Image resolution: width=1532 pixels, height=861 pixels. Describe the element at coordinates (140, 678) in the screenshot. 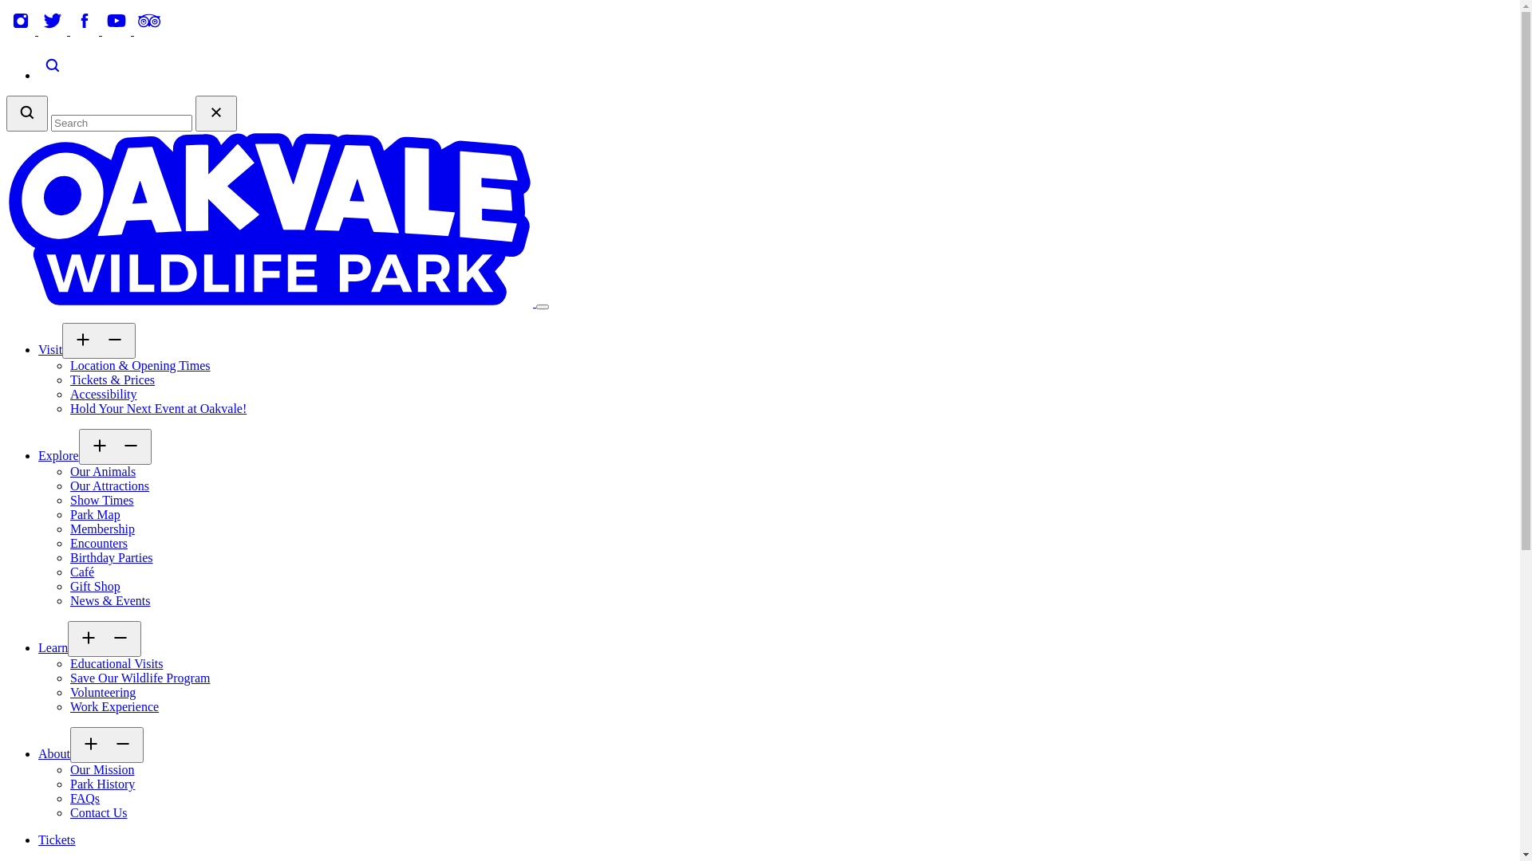

I see `Save Our Wildlife Program` at that location.